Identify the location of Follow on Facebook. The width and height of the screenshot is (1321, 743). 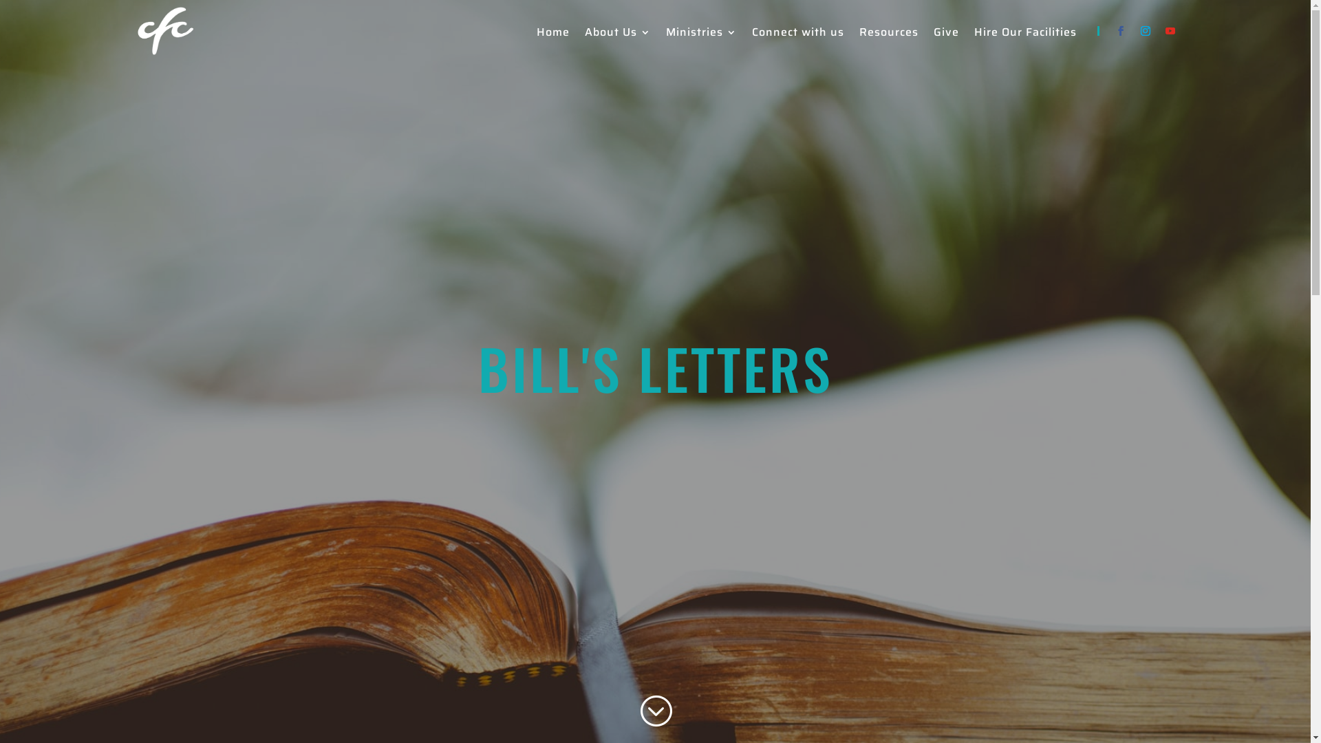
(1120, 31).